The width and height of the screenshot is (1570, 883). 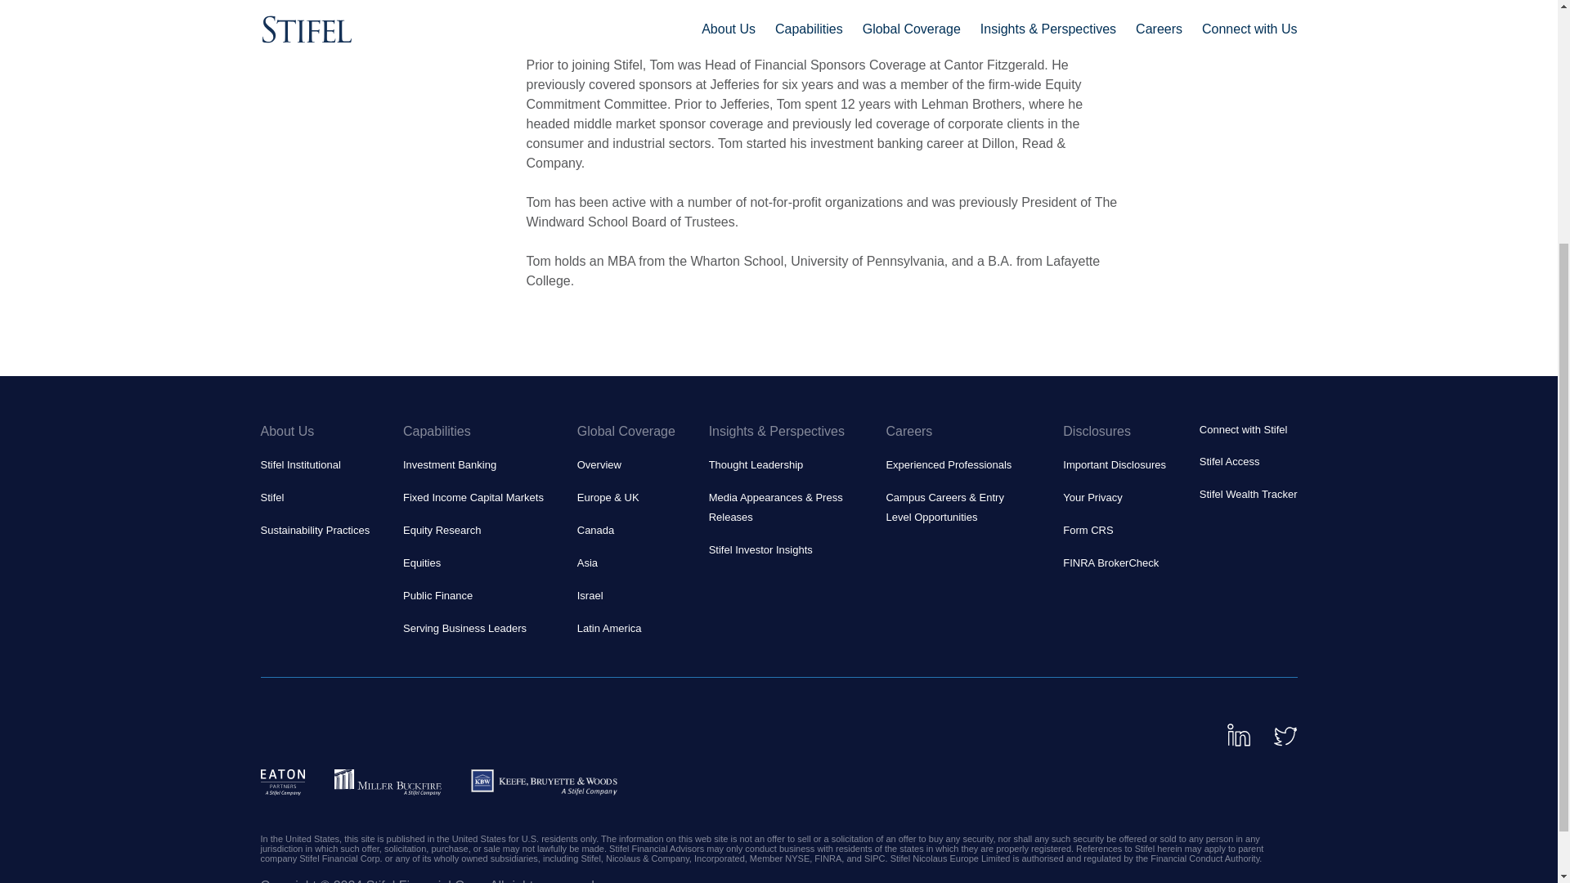 What do you see at coordinates (442, 530) in the screenshot?
I see `Equity Research` at bounding box center [442, 530].